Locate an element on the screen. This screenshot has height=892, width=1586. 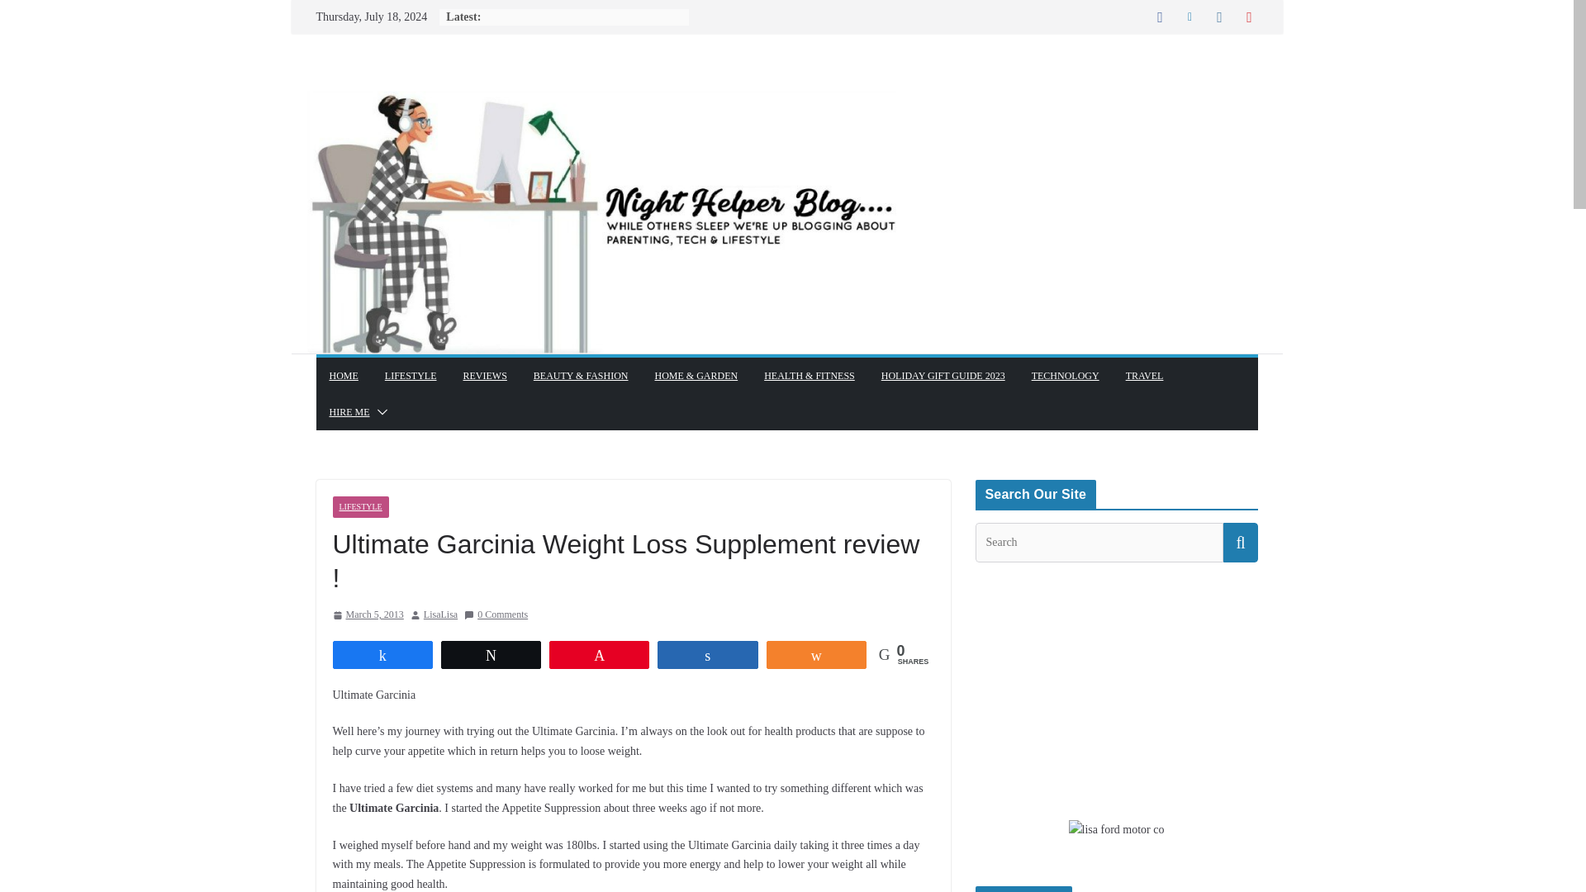
11:37 am is located at coordinates (367, 615).